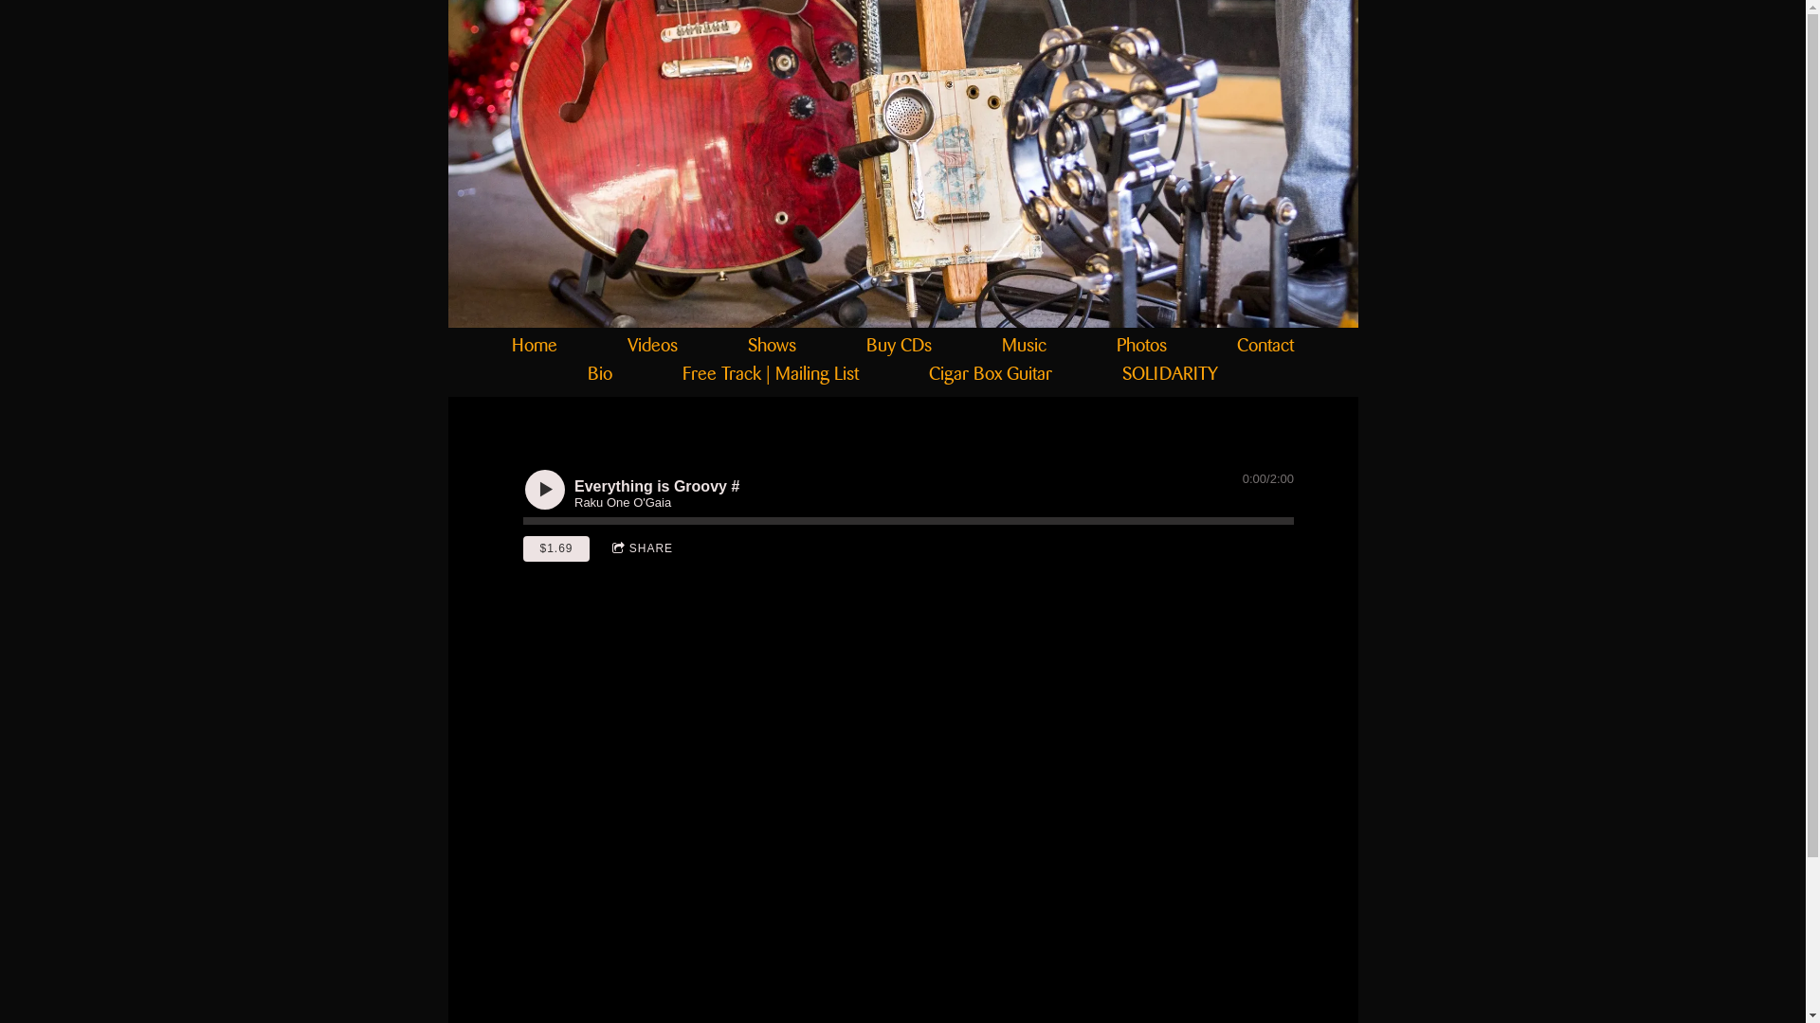 The image size is (1820, 1023). What do you see at coordinates (1024, 342) in the screenshot?
I see `Music` at bounding box center [1024, 342].